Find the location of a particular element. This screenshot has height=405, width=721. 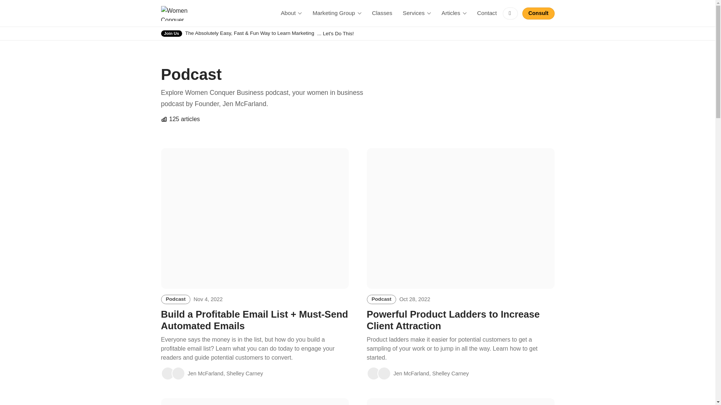

Marketing Group is located at coordinates (373, 373).